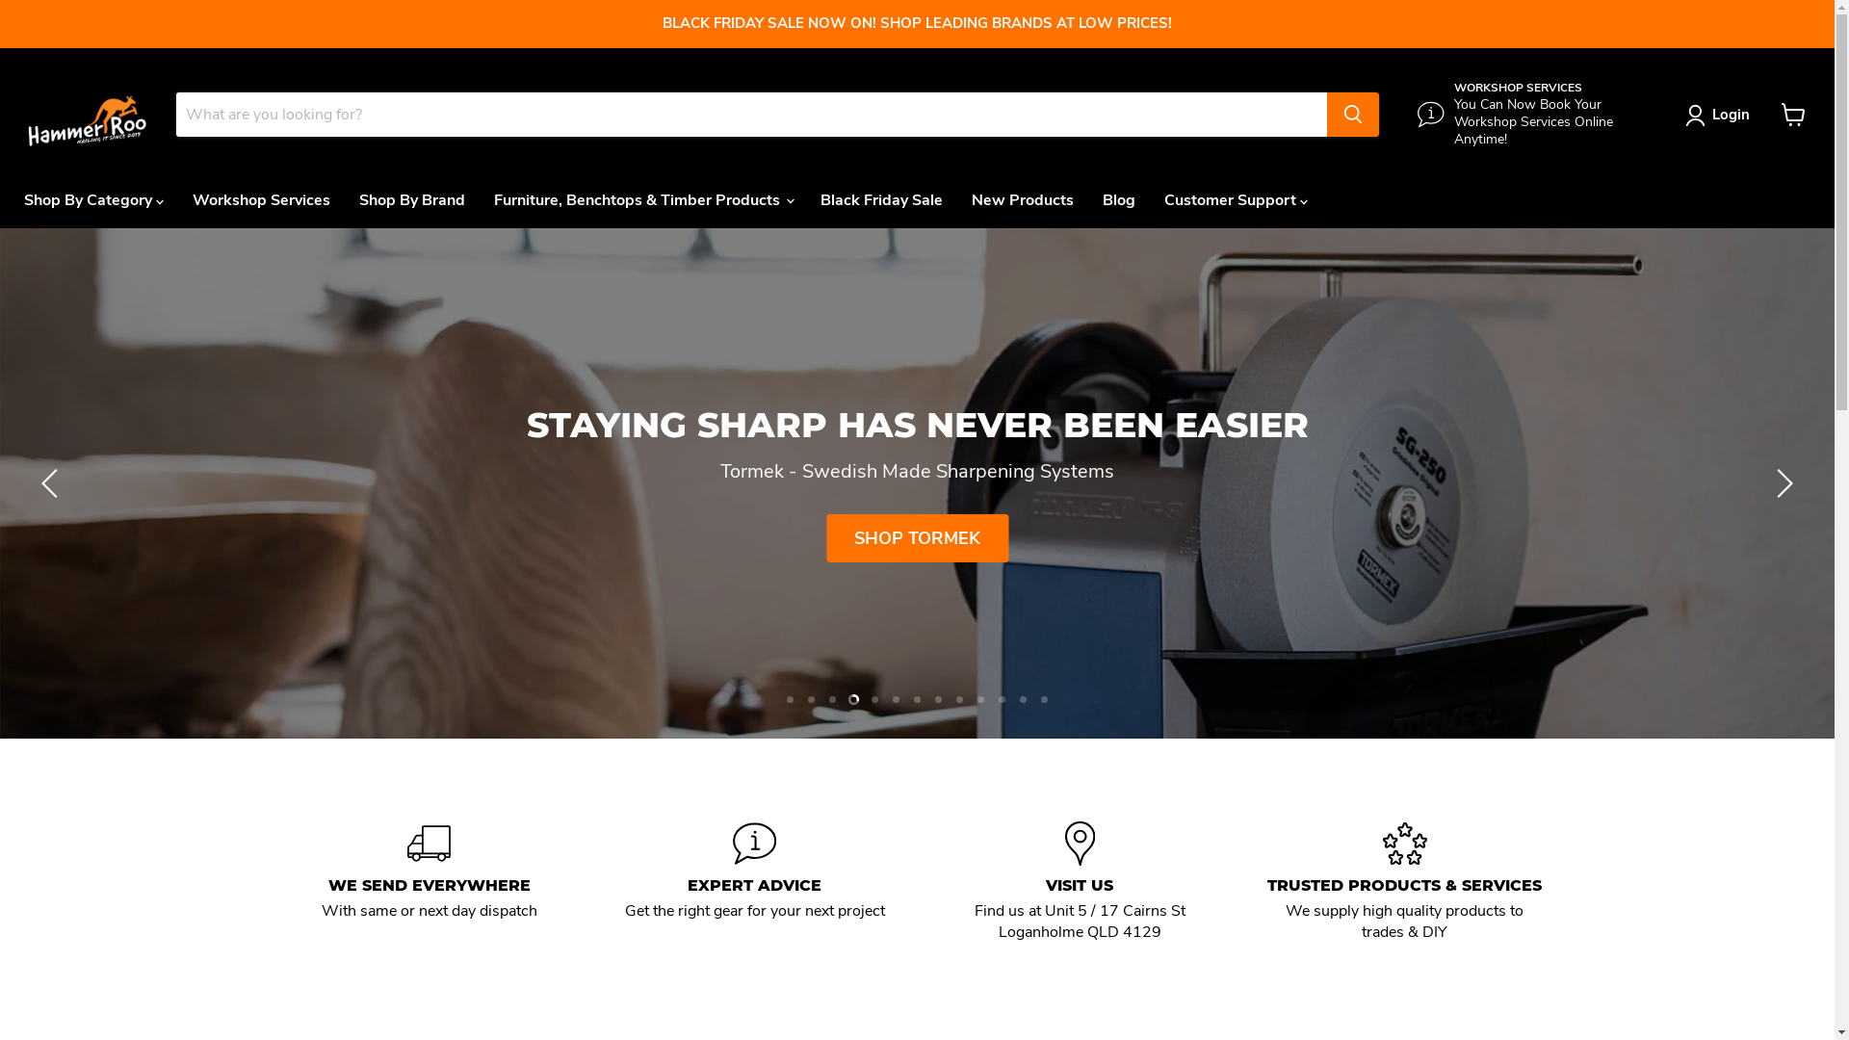 This screenshot has width=1849, height=1040. What do you see at coordinates (1722, 116) in the screenshot?
I see `Login` at bounding box center [1722, 116].